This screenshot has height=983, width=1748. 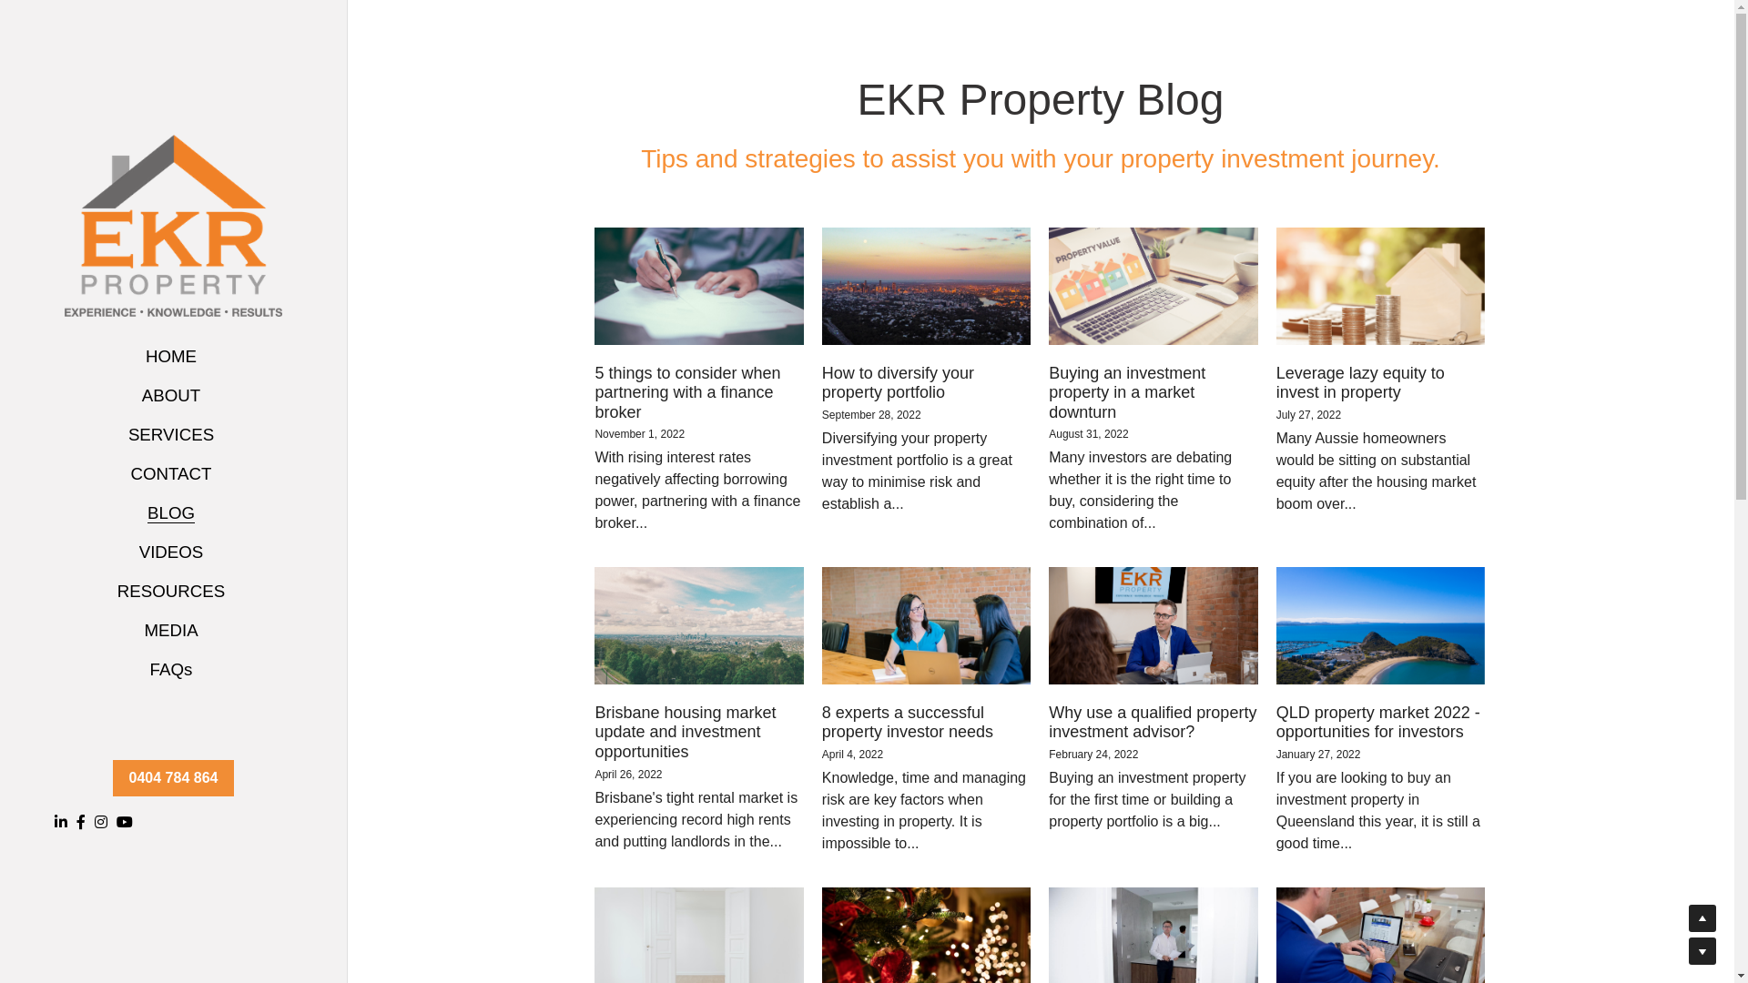 What do you see at coordinates (685, 732) in the screenshot?
I see `Brisbane housing market update and investment opportunities` at bounding box center [685, 732].